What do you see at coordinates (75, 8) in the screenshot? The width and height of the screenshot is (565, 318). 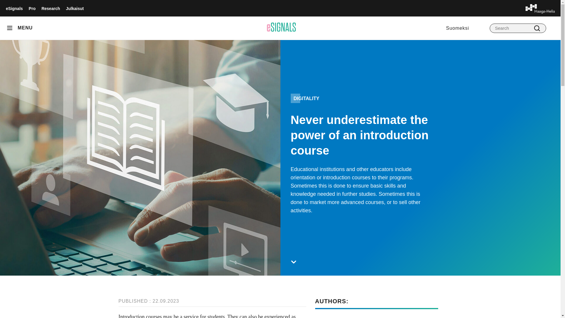 I see `Julkaisut` at bounding box center [75, 8].